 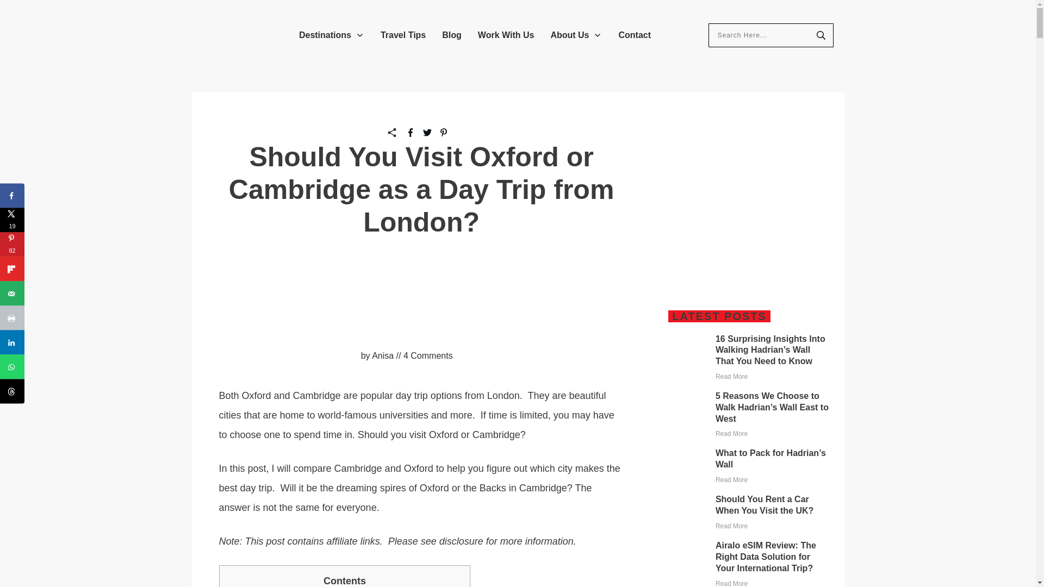 I want to click on Featured Image Without Sidebar, so click(x=336, y=355).